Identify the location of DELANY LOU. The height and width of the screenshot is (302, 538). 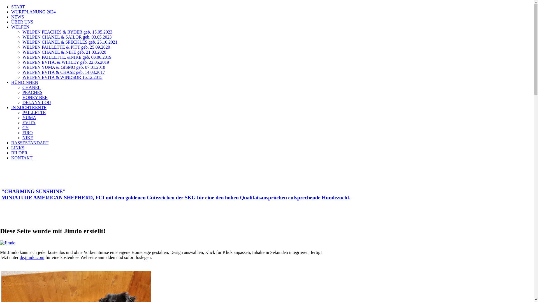
(37, 102).